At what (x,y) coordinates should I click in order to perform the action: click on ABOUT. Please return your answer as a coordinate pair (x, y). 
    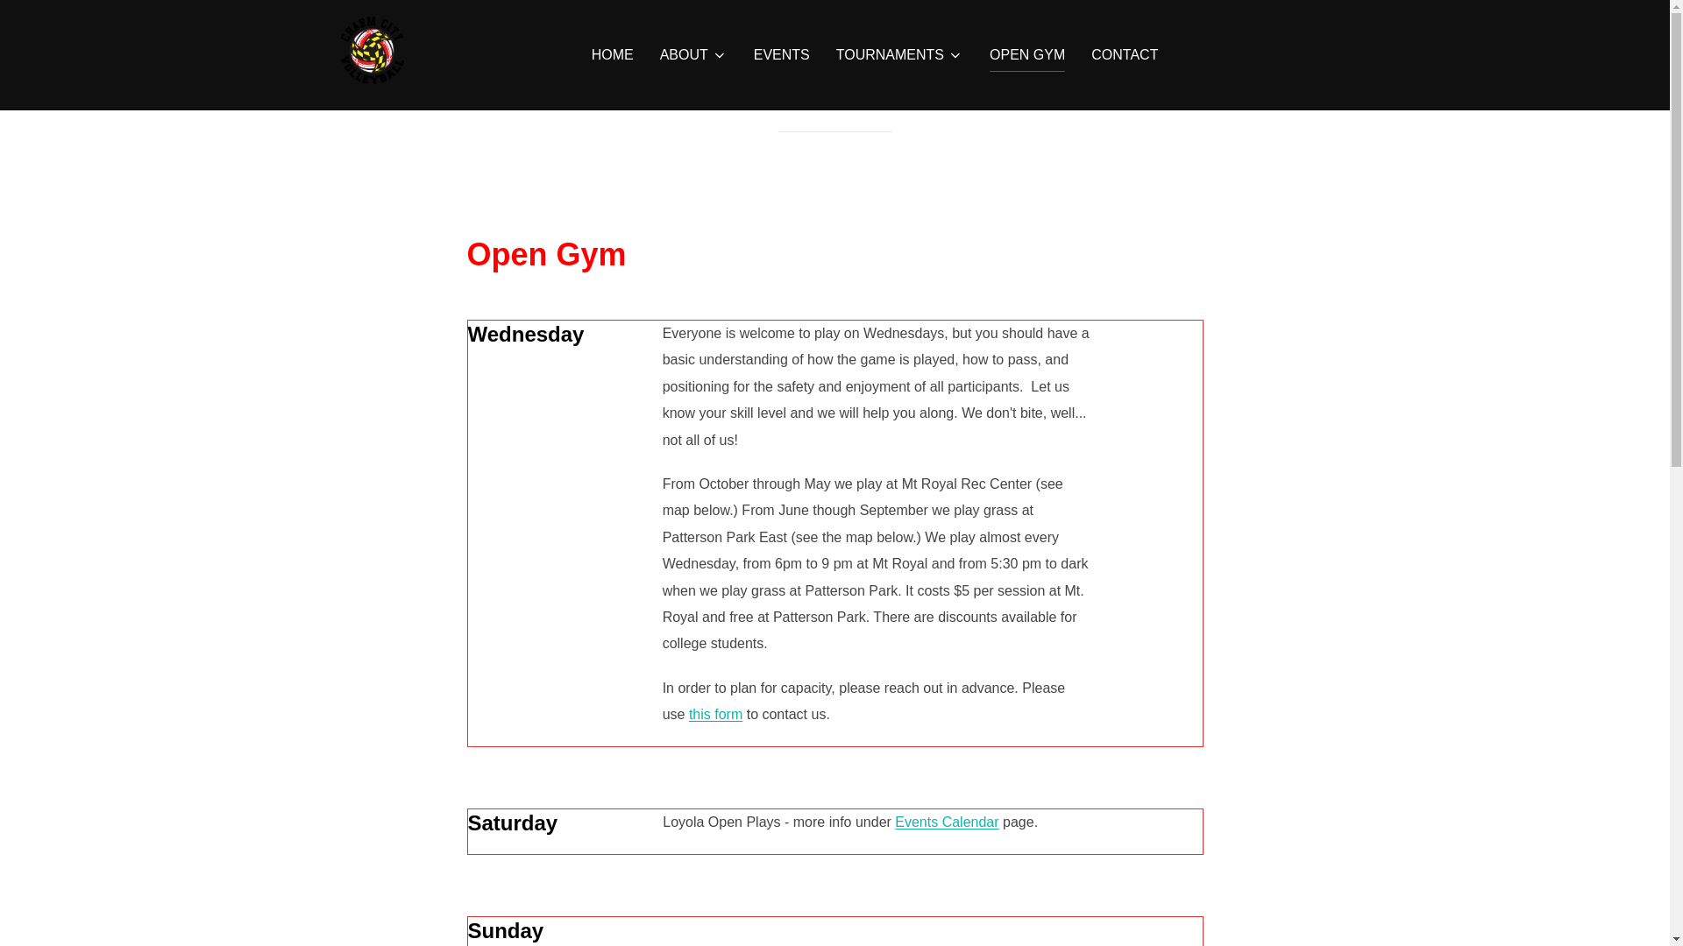
    Looking at the image, I should click on (692, 55).